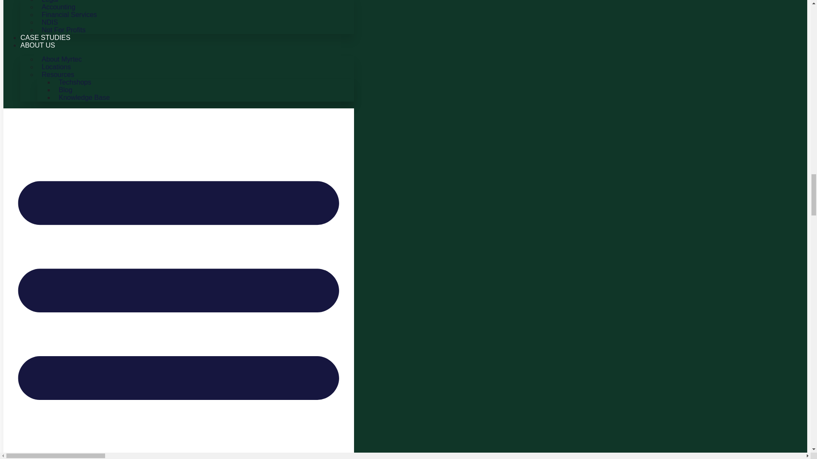 Image resolution: width=817 pixels, height=459 pixels. I want to click on CASE STUDIES, so click(45, 37).